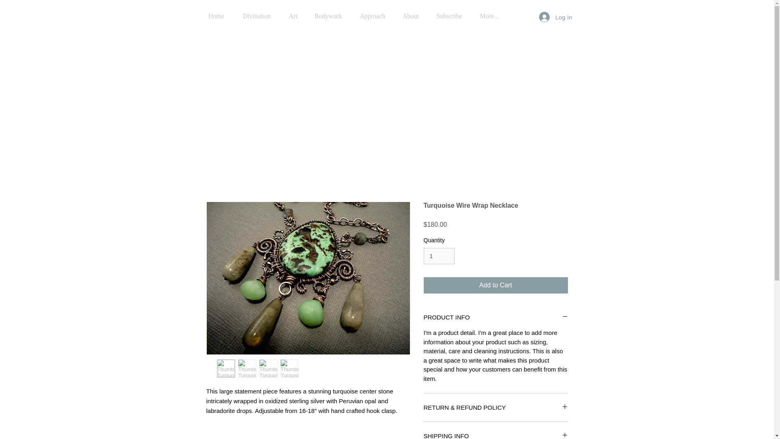  Describe the element at coordinates (449, 12) in the screenshot. I see `Subscribe` at that location.